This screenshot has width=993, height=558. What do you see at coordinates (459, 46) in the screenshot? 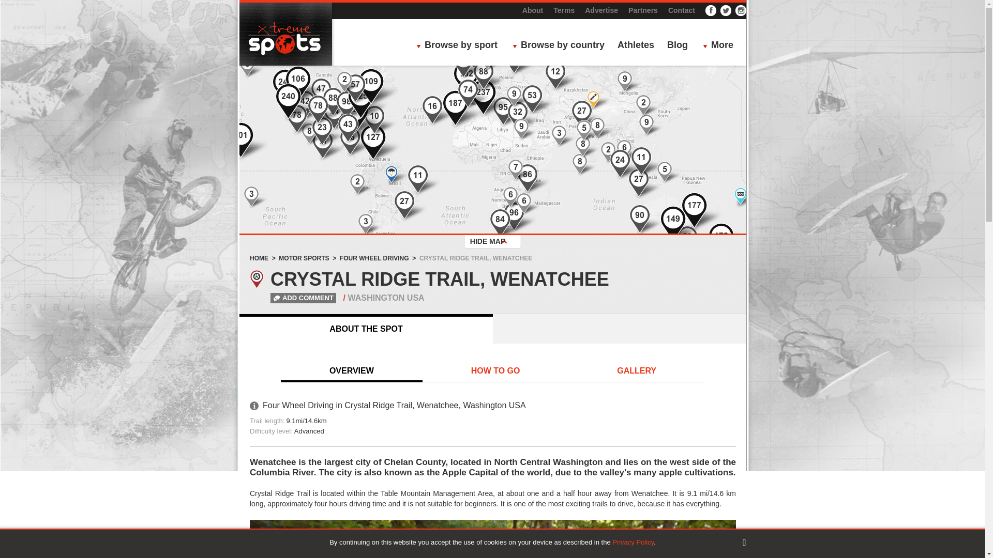
I see `Browse by sport` at bounding box center [459, 46].